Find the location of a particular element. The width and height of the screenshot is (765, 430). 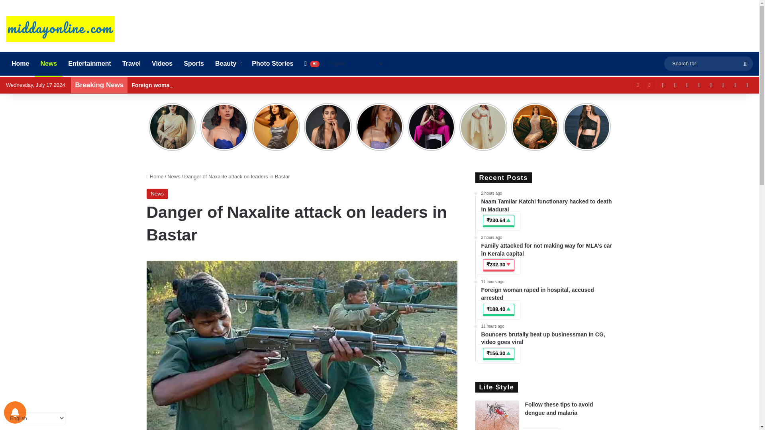

YouTube is located at coordinates (675, 85).